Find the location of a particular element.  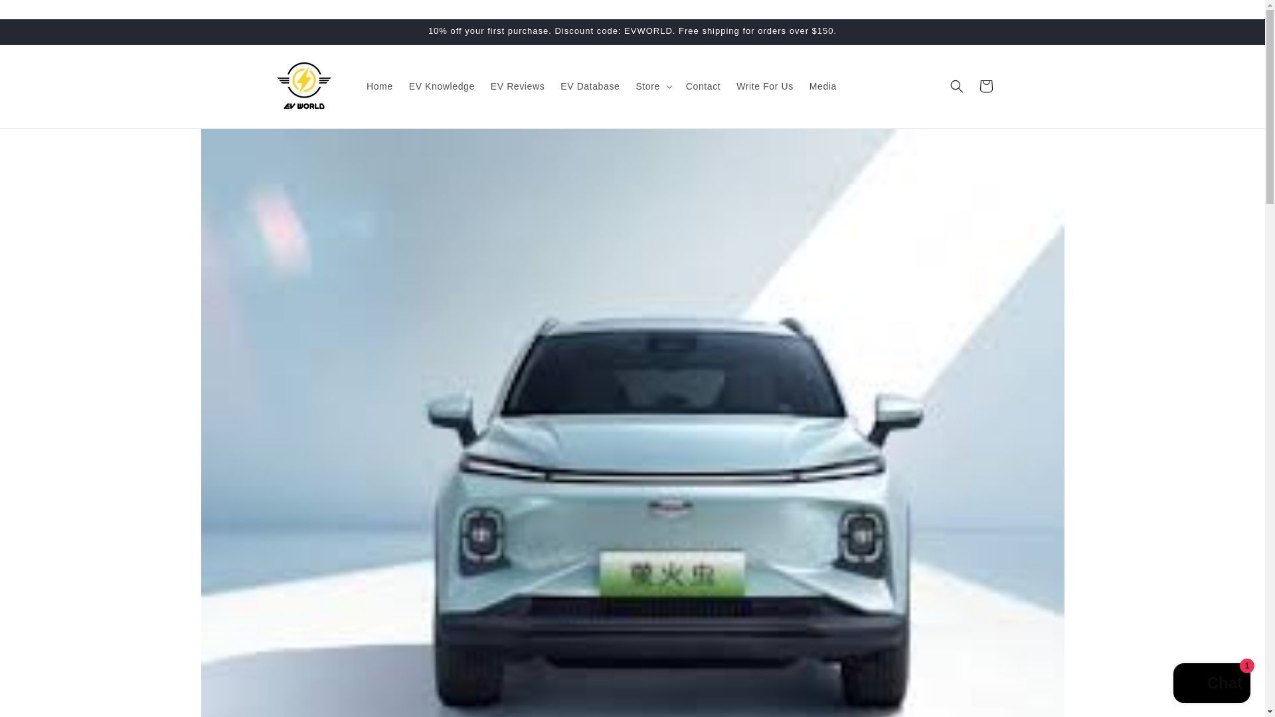

Shopify online store chat is located at coordinates (1211, 684).